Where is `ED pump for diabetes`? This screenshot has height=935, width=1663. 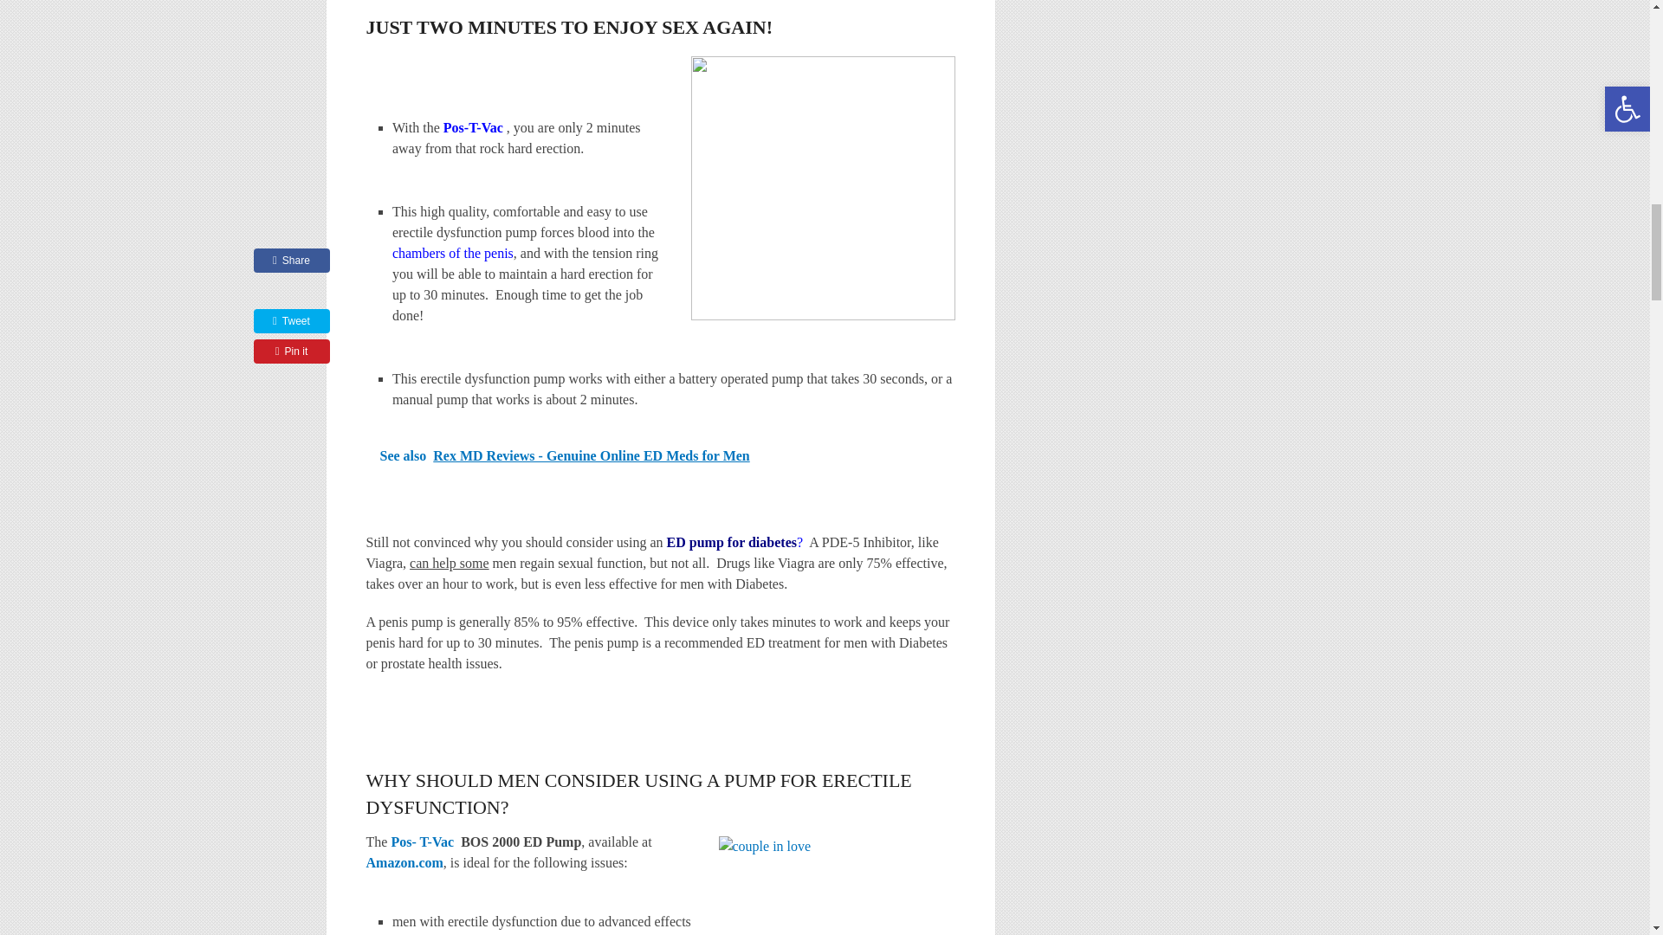 ED pump for diabetes is located at coordinates (731, 542).